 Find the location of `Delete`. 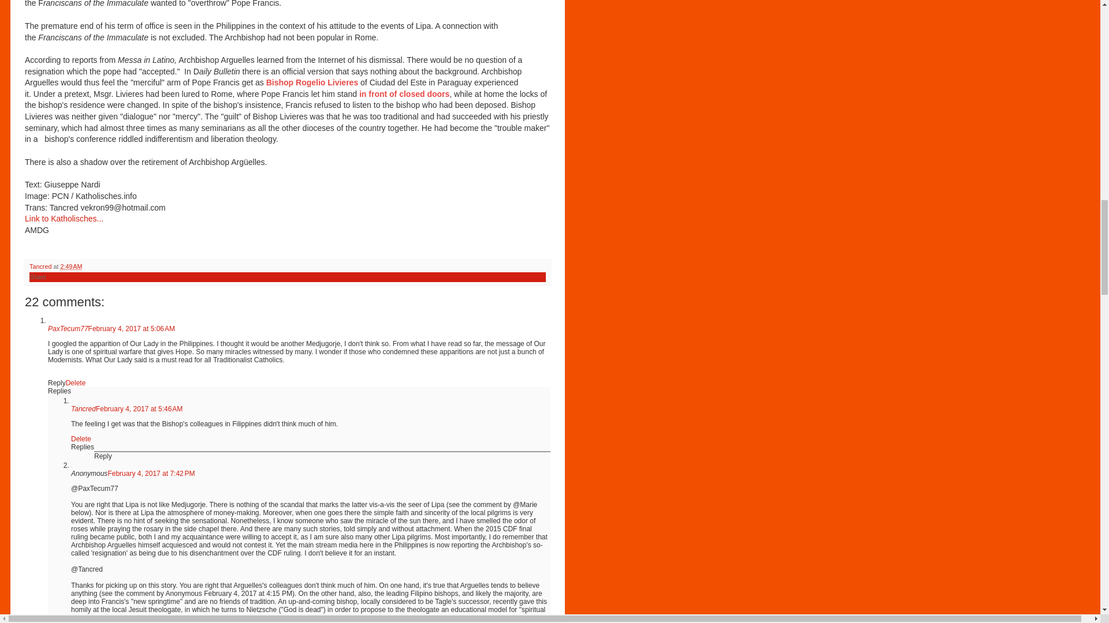

Delete is located at coordinates (76, 382).